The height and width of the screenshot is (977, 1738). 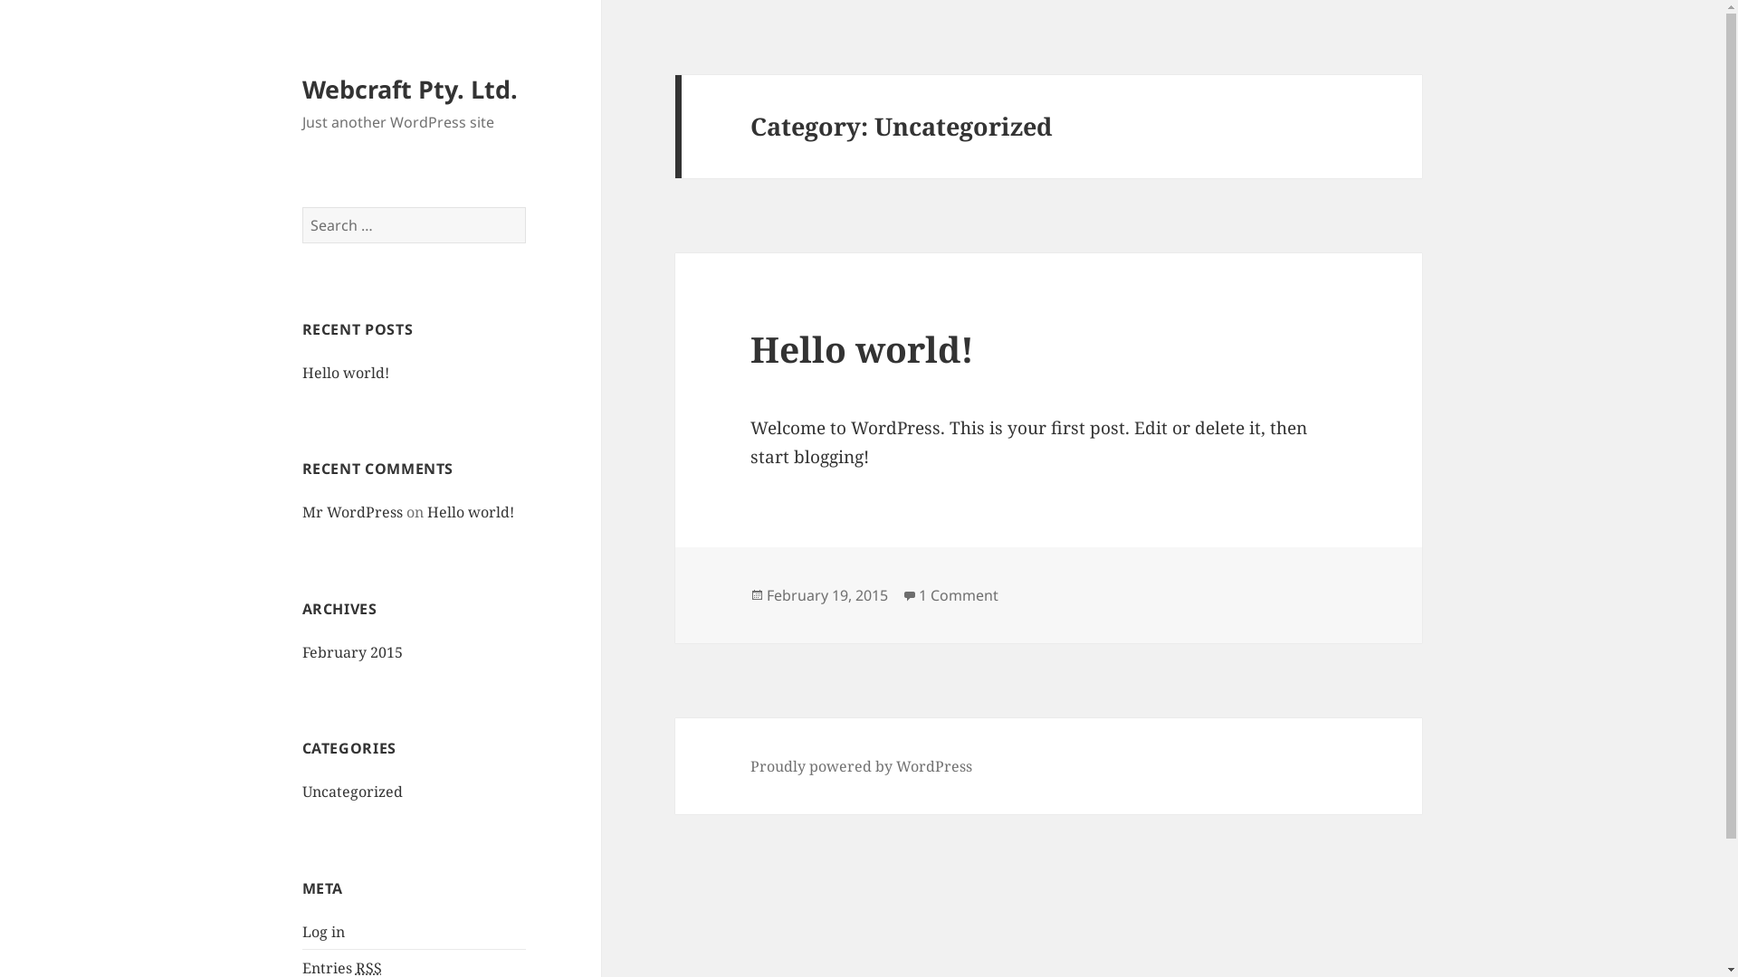 I want to click on Mr WordPress, so click(x=353, y=512).